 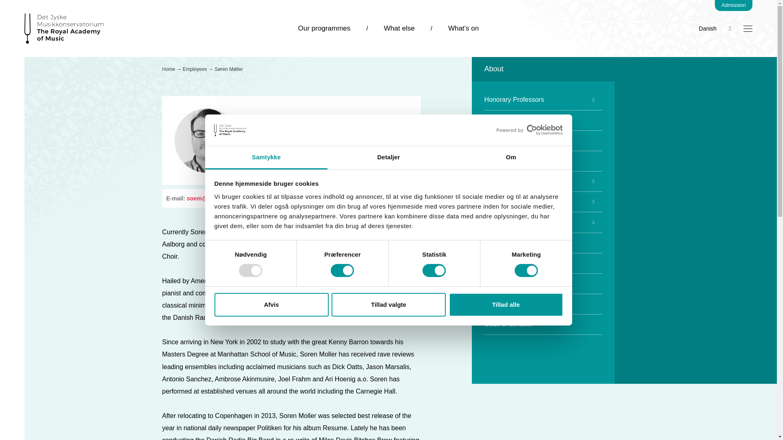 What do you see at coordinates (388, 157) in the screenshot?
I see `Detaljer` at bounding box center [388, 157].